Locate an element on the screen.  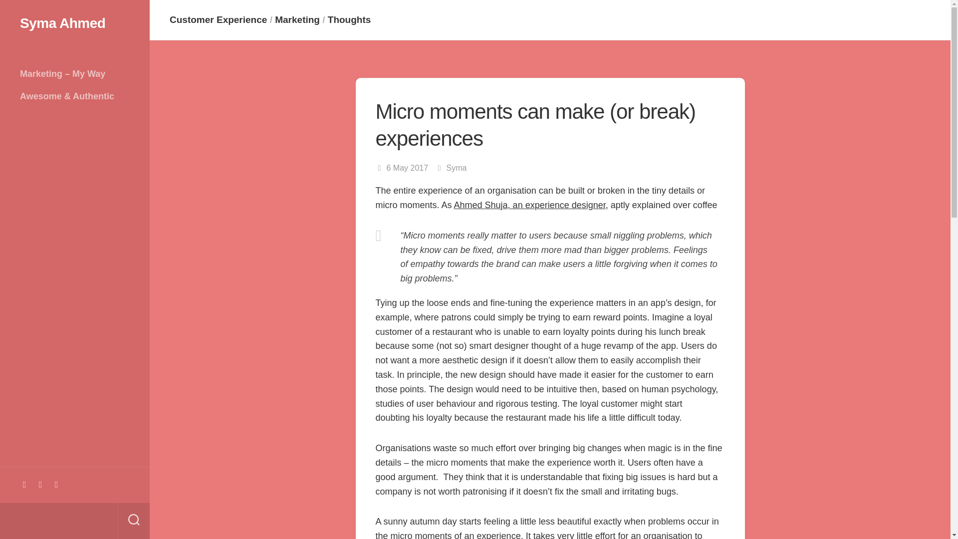
Syma is located at coordinates (457, 168).